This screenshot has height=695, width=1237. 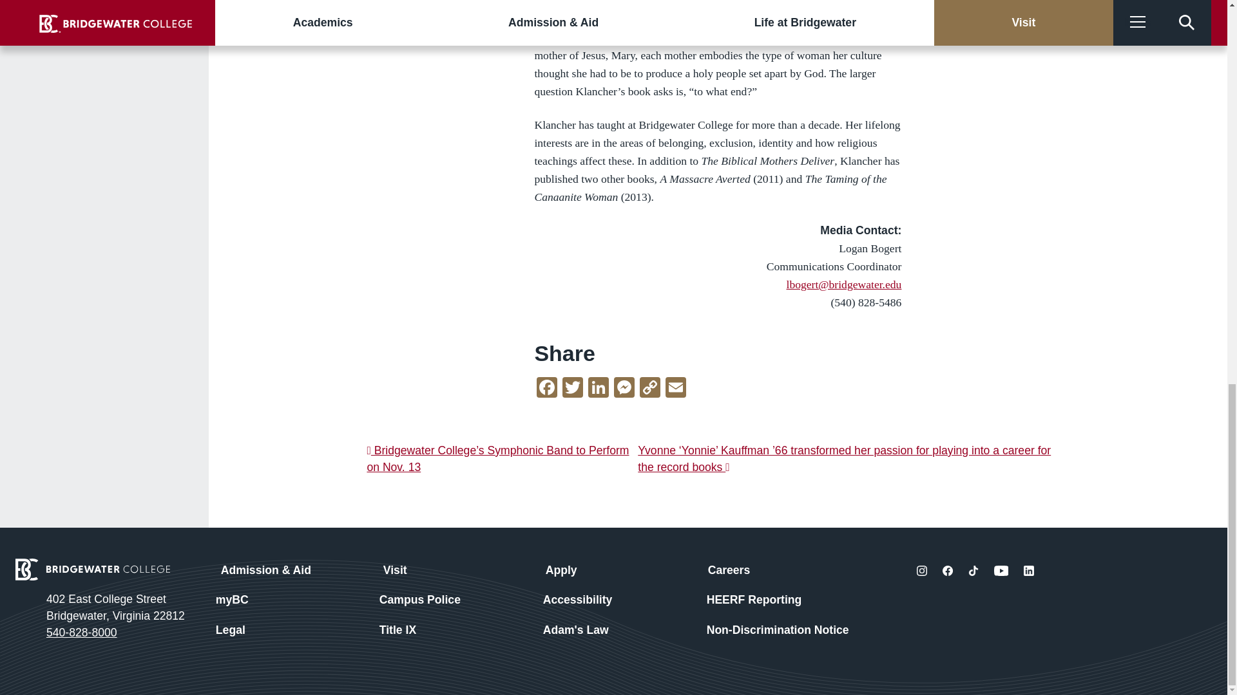 I want to click on Facebook, so click(x=547, y=389).